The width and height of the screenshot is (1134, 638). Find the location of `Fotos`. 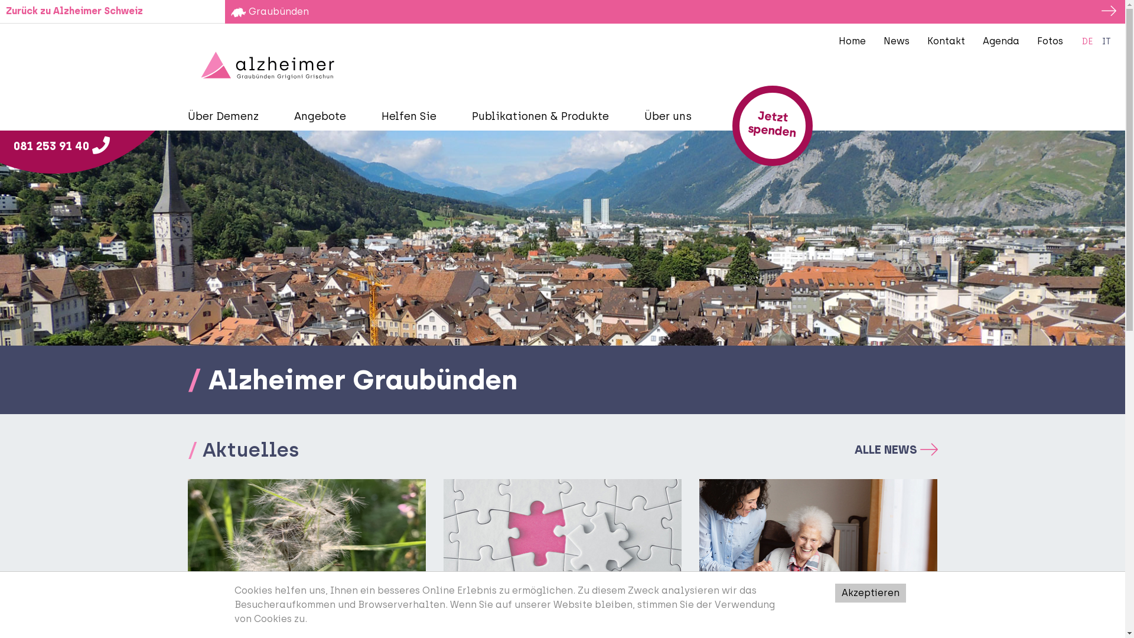

Fotos is located at coordinates (1050, 41).